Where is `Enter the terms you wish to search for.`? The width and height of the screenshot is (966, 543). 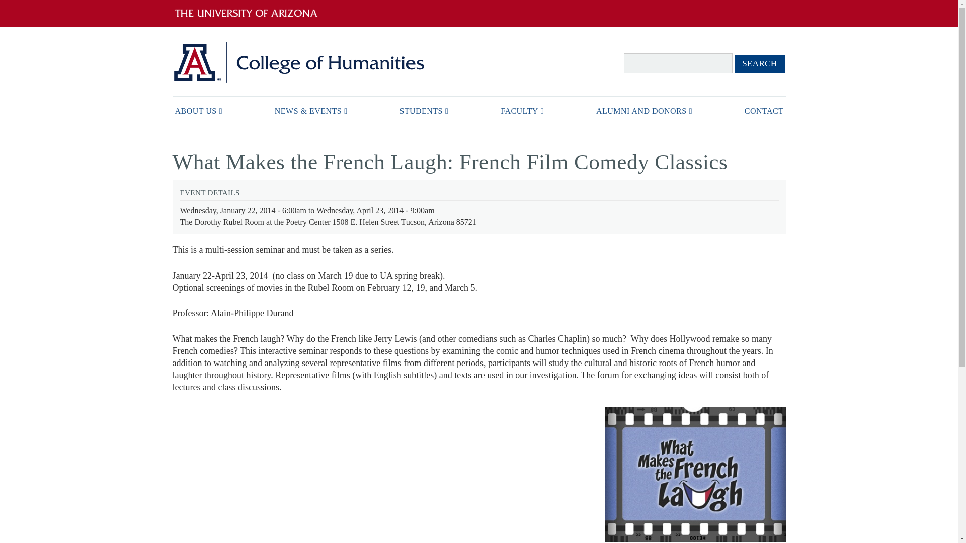 Enter the terms you wish to search for. is located at coordinates (678, 63).